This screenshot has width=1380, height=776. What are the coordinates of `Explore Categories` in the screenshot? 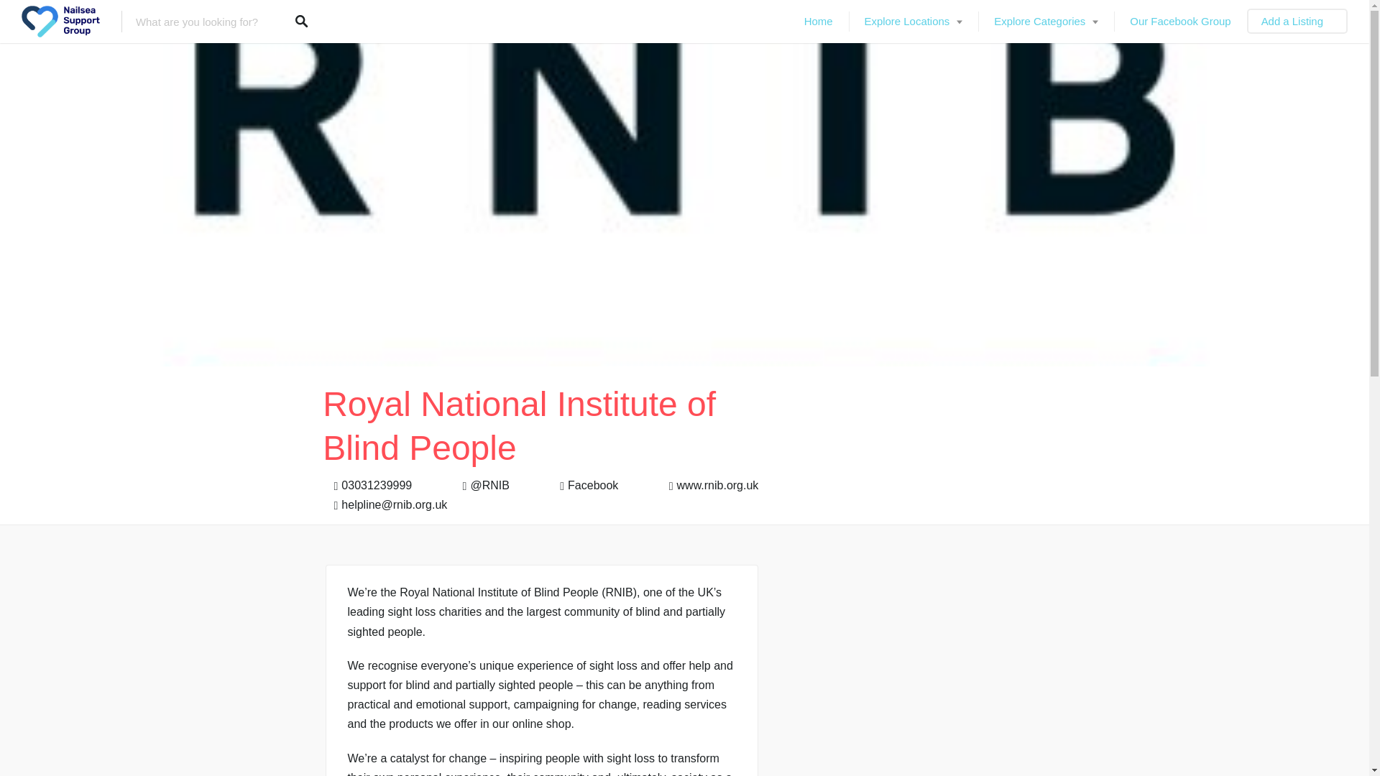 It's located at (1046, 22).